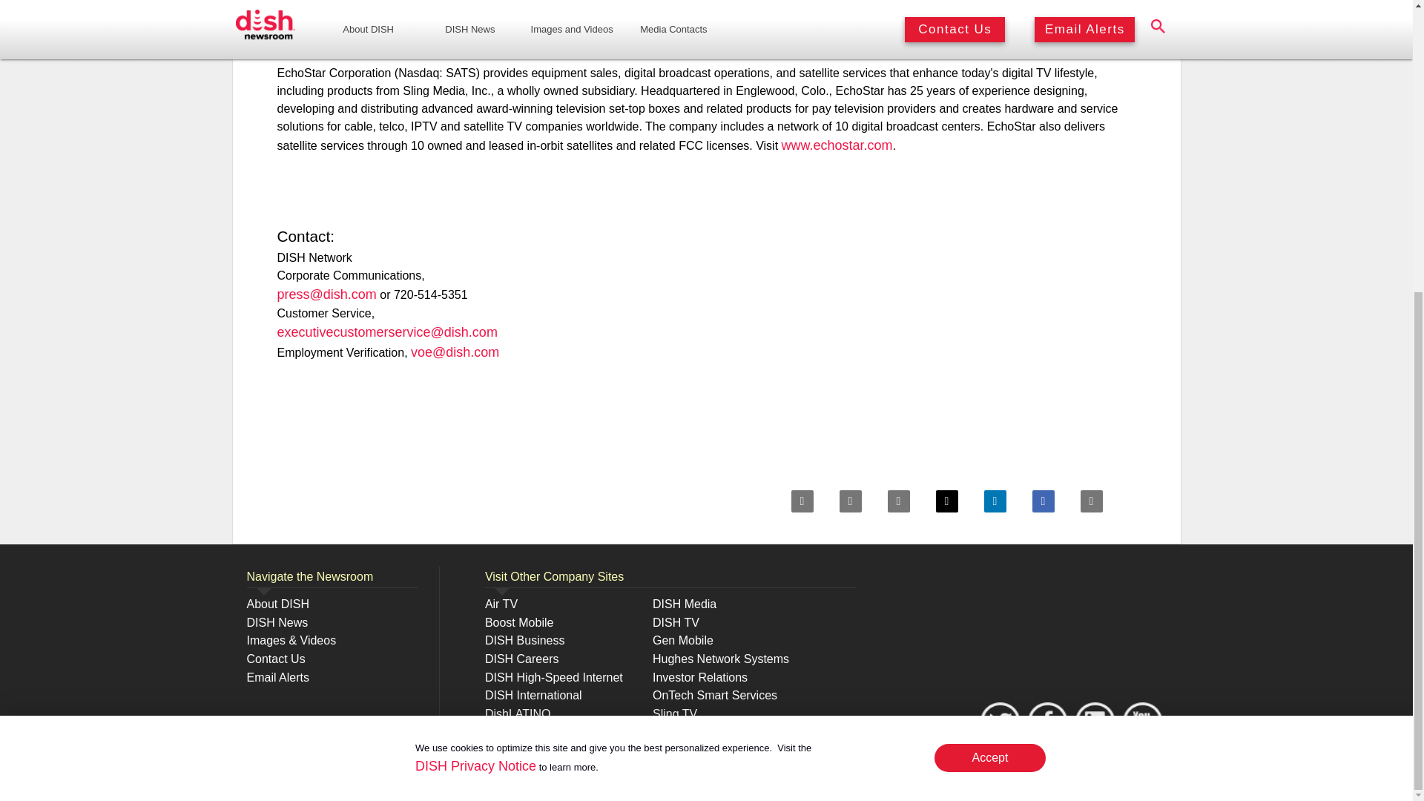 The height and width of the screenshot is (801, 1424). What do you see at coordinates (1000, 721) in the screenshot?
I see `Follow us on Twitter` at bounding box center [1000, 721].